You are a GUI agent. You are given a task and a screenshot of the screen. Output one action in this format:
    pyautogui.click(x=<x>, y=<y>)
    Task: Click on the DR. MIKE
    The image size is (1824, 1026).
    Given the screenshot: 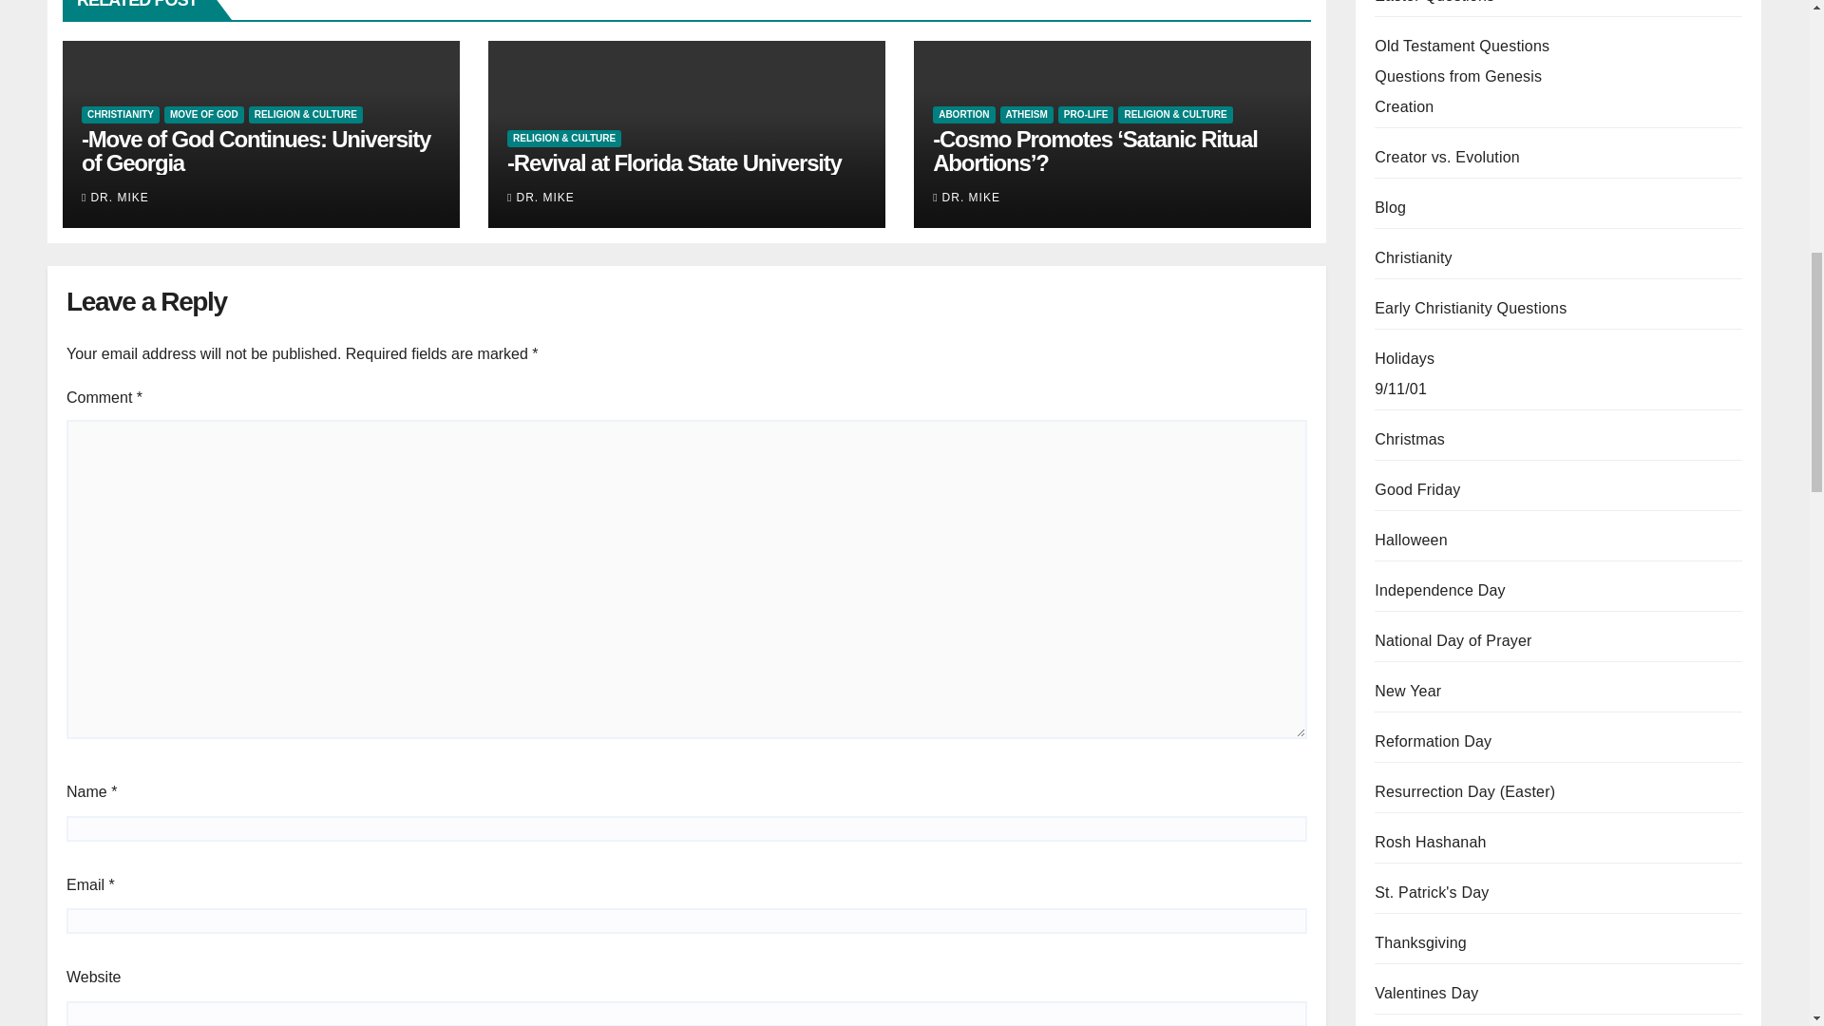 What is the action you would take?
    pyautogui.click(x=116, y=197)
    